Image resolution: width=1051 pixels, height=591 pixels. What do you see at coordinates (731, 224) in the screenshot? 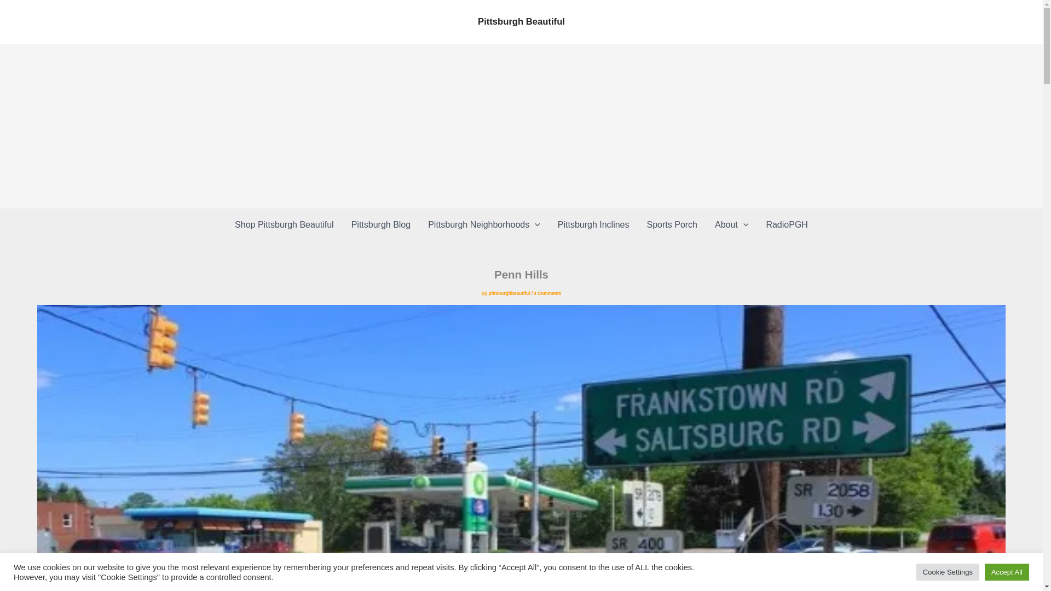
I see `About` at bounding box center [731, 224].